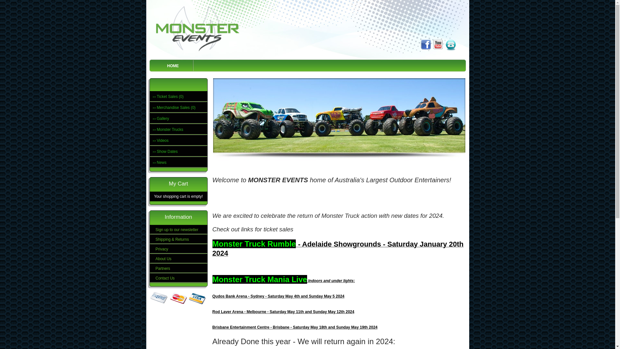  Describe the element at coordinates (339, 120) in the screenshot. I see `homeBanner` at that location.